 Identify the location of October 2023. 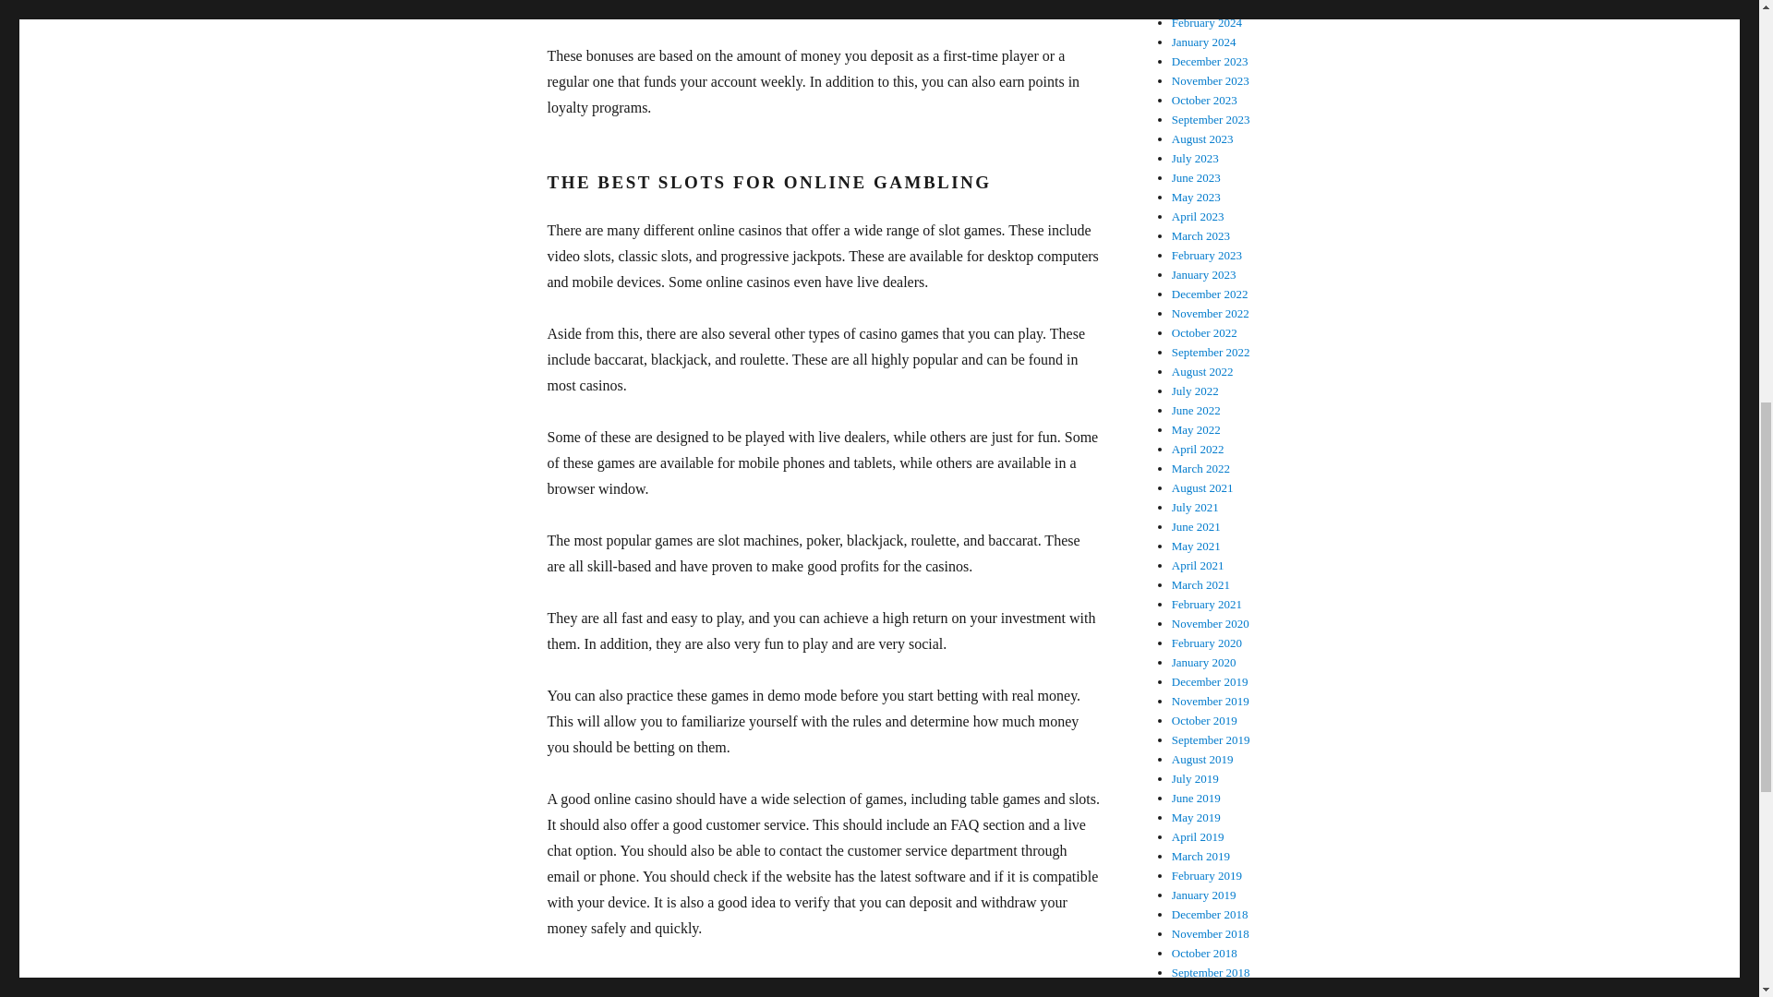
(1204, 100).